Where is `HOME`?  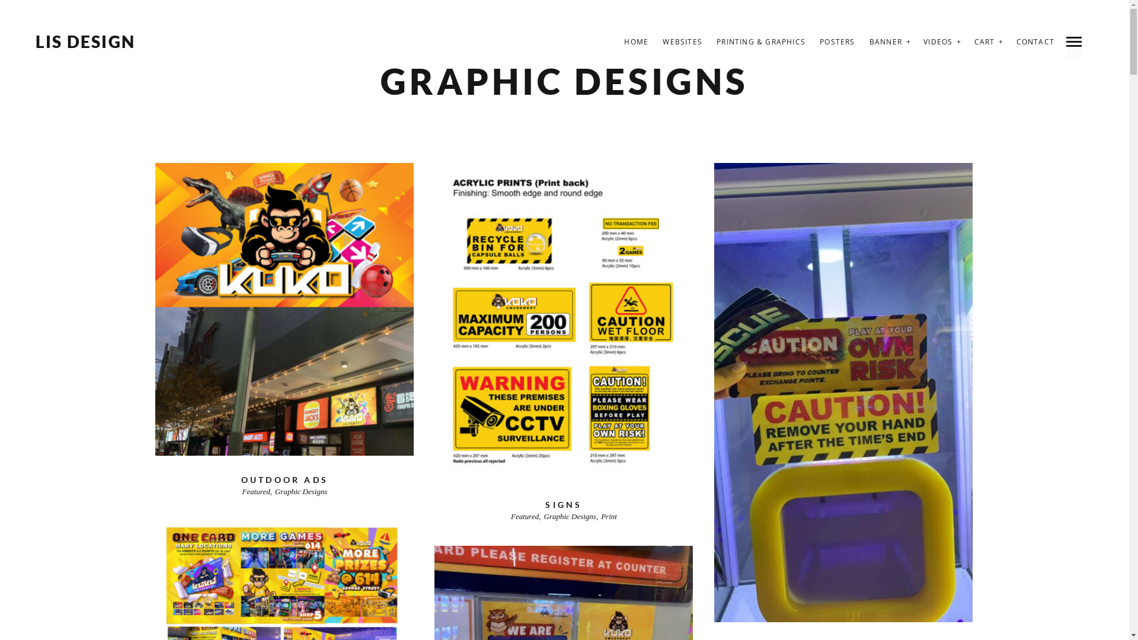 HOME is located at coordinates (637, 41).